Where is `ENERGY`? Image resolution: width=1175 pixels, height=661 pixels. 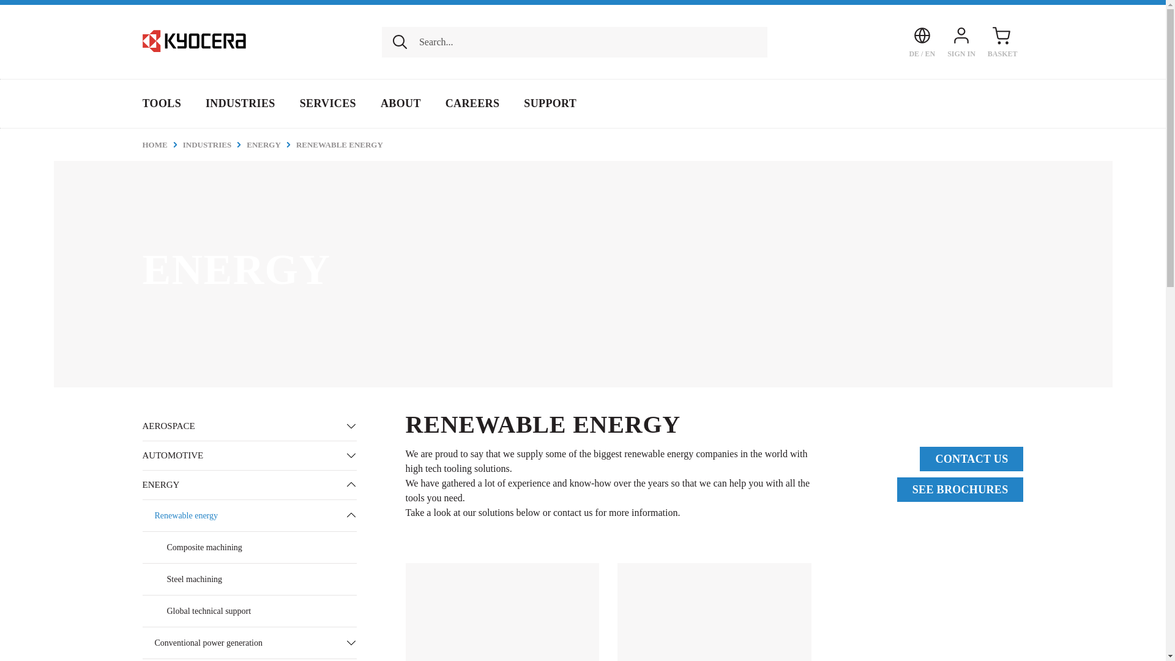
ENERGY is located at coordinates (239, 485).